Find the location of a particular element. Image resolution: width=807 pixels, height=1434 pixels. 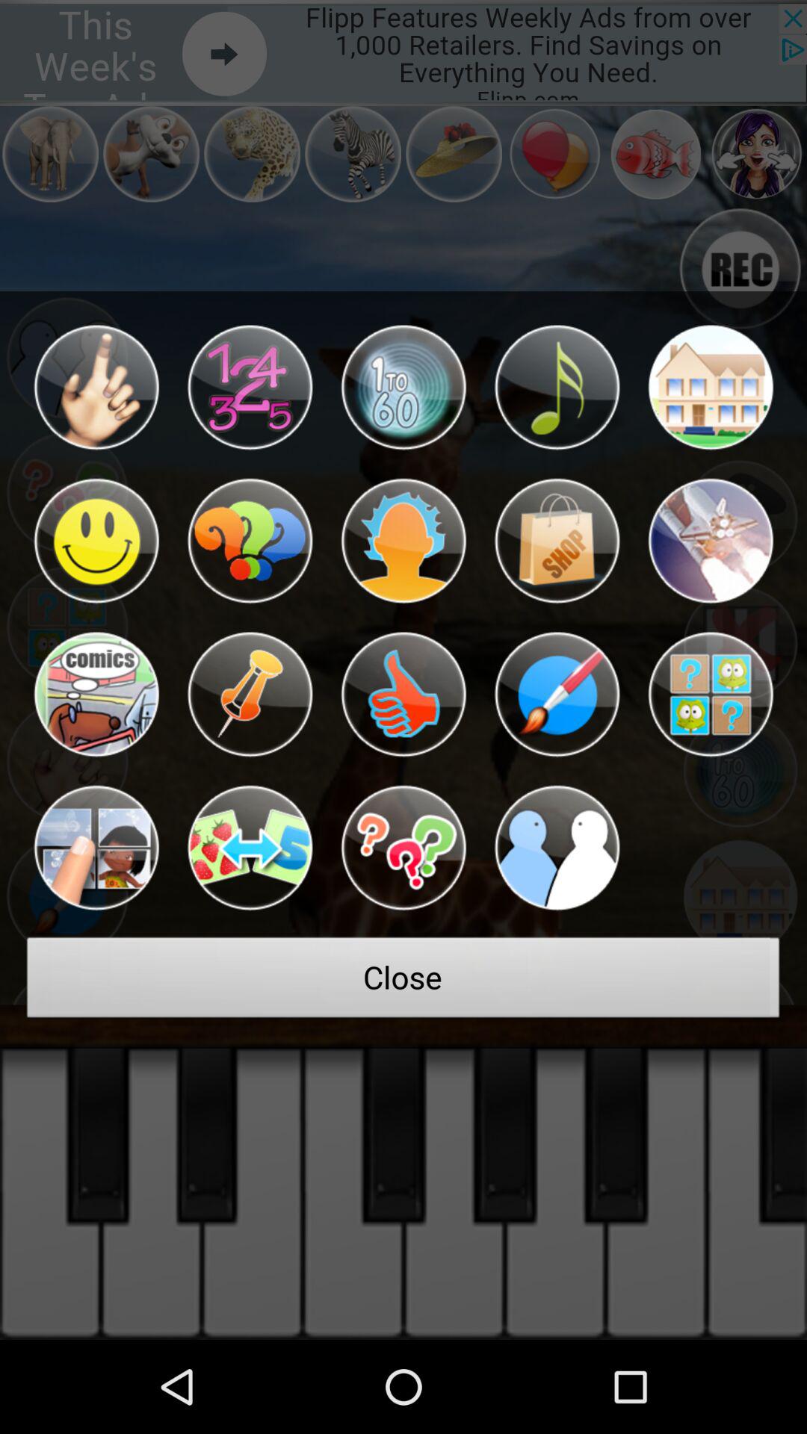

turn off the button above the close icon is located at coordinates (96, 848).